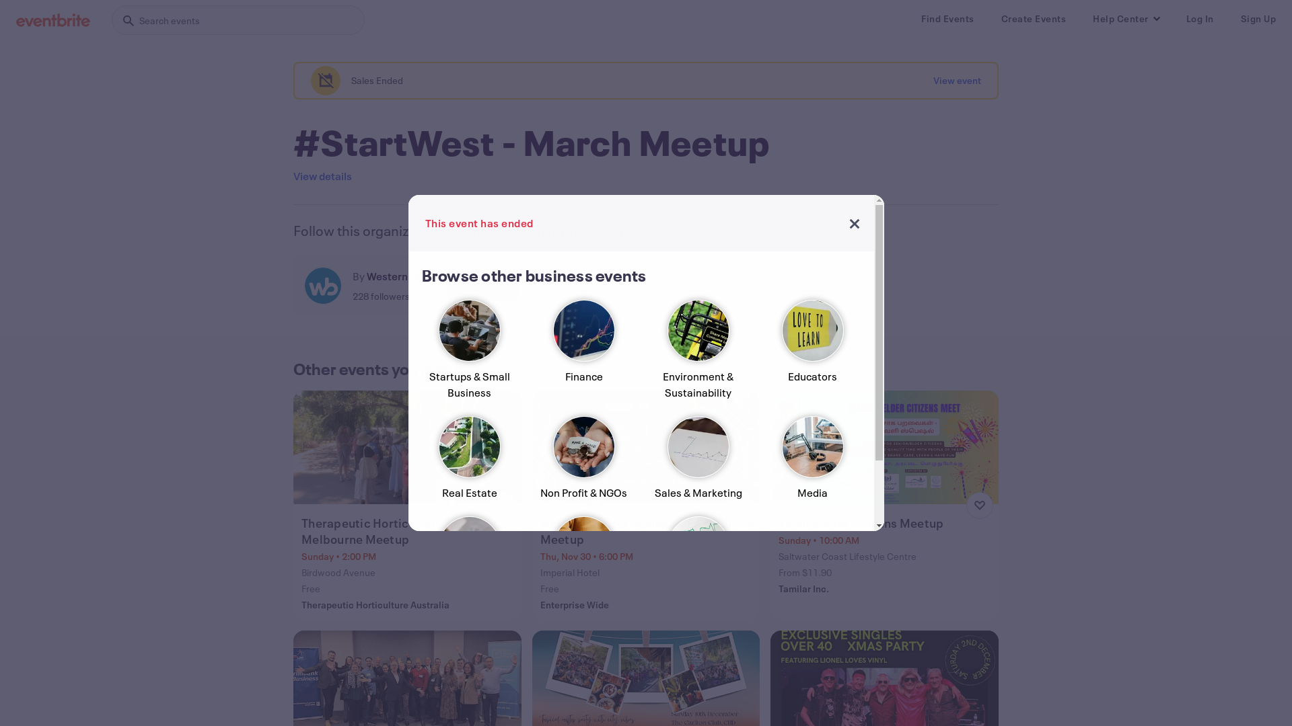 The height and width of the screenshot is (726, 1292). What do you see at coordinates (957, 81) in the screenshot?
I see `View event` at bounding box center [957, 81].